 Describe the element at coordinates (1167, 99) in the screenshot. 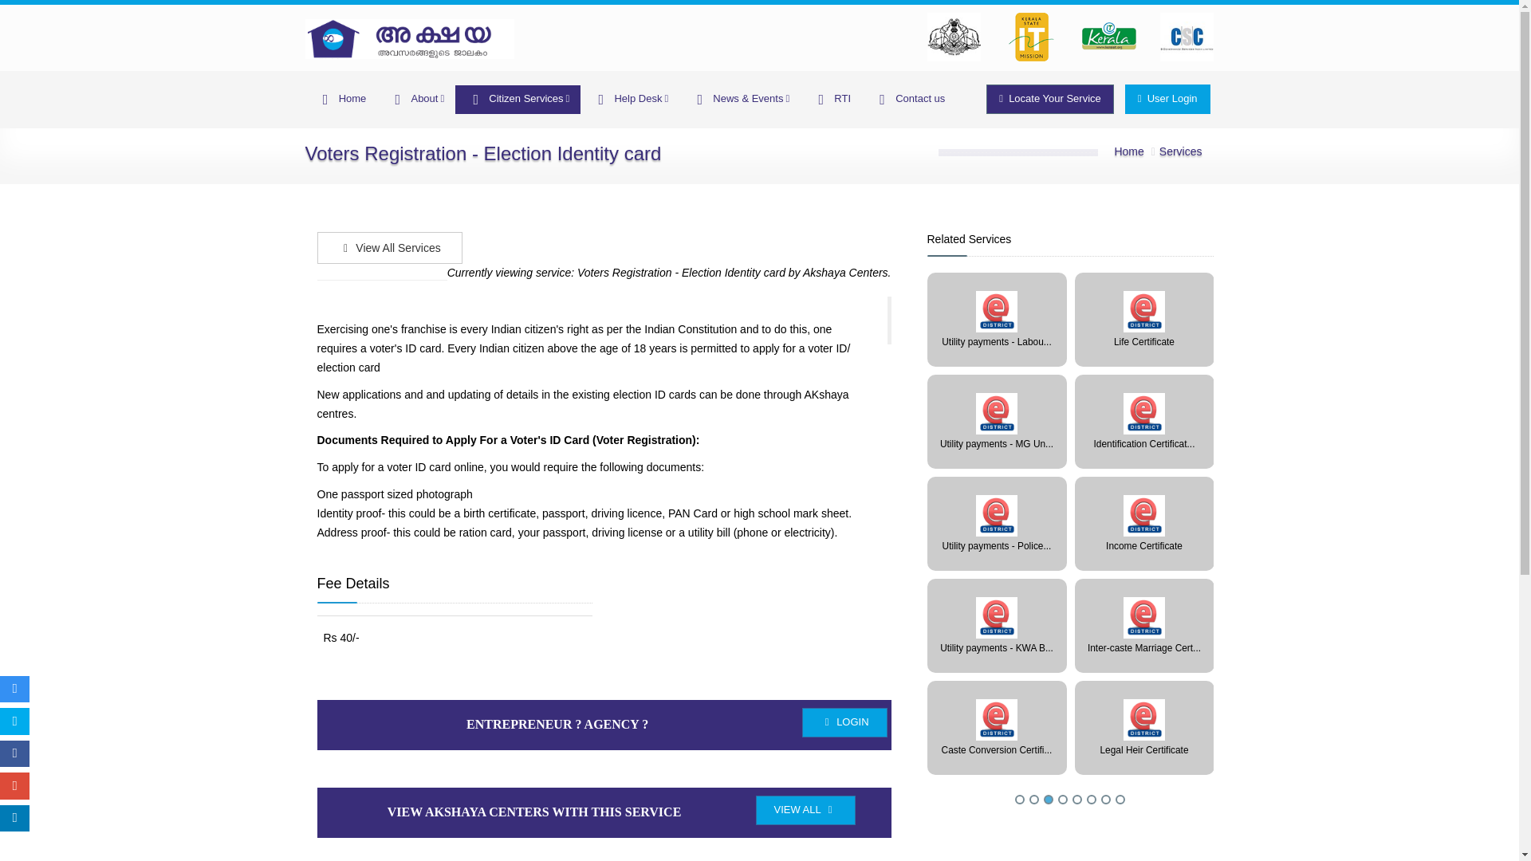

I see `  User Login` at that location.